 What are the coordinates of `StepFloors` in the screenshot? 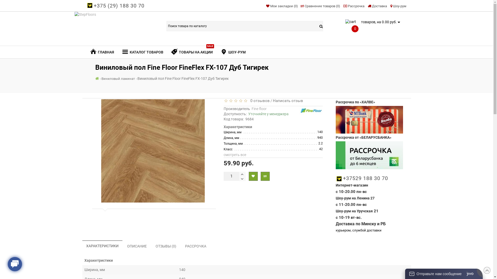 It's located at (113, 25).